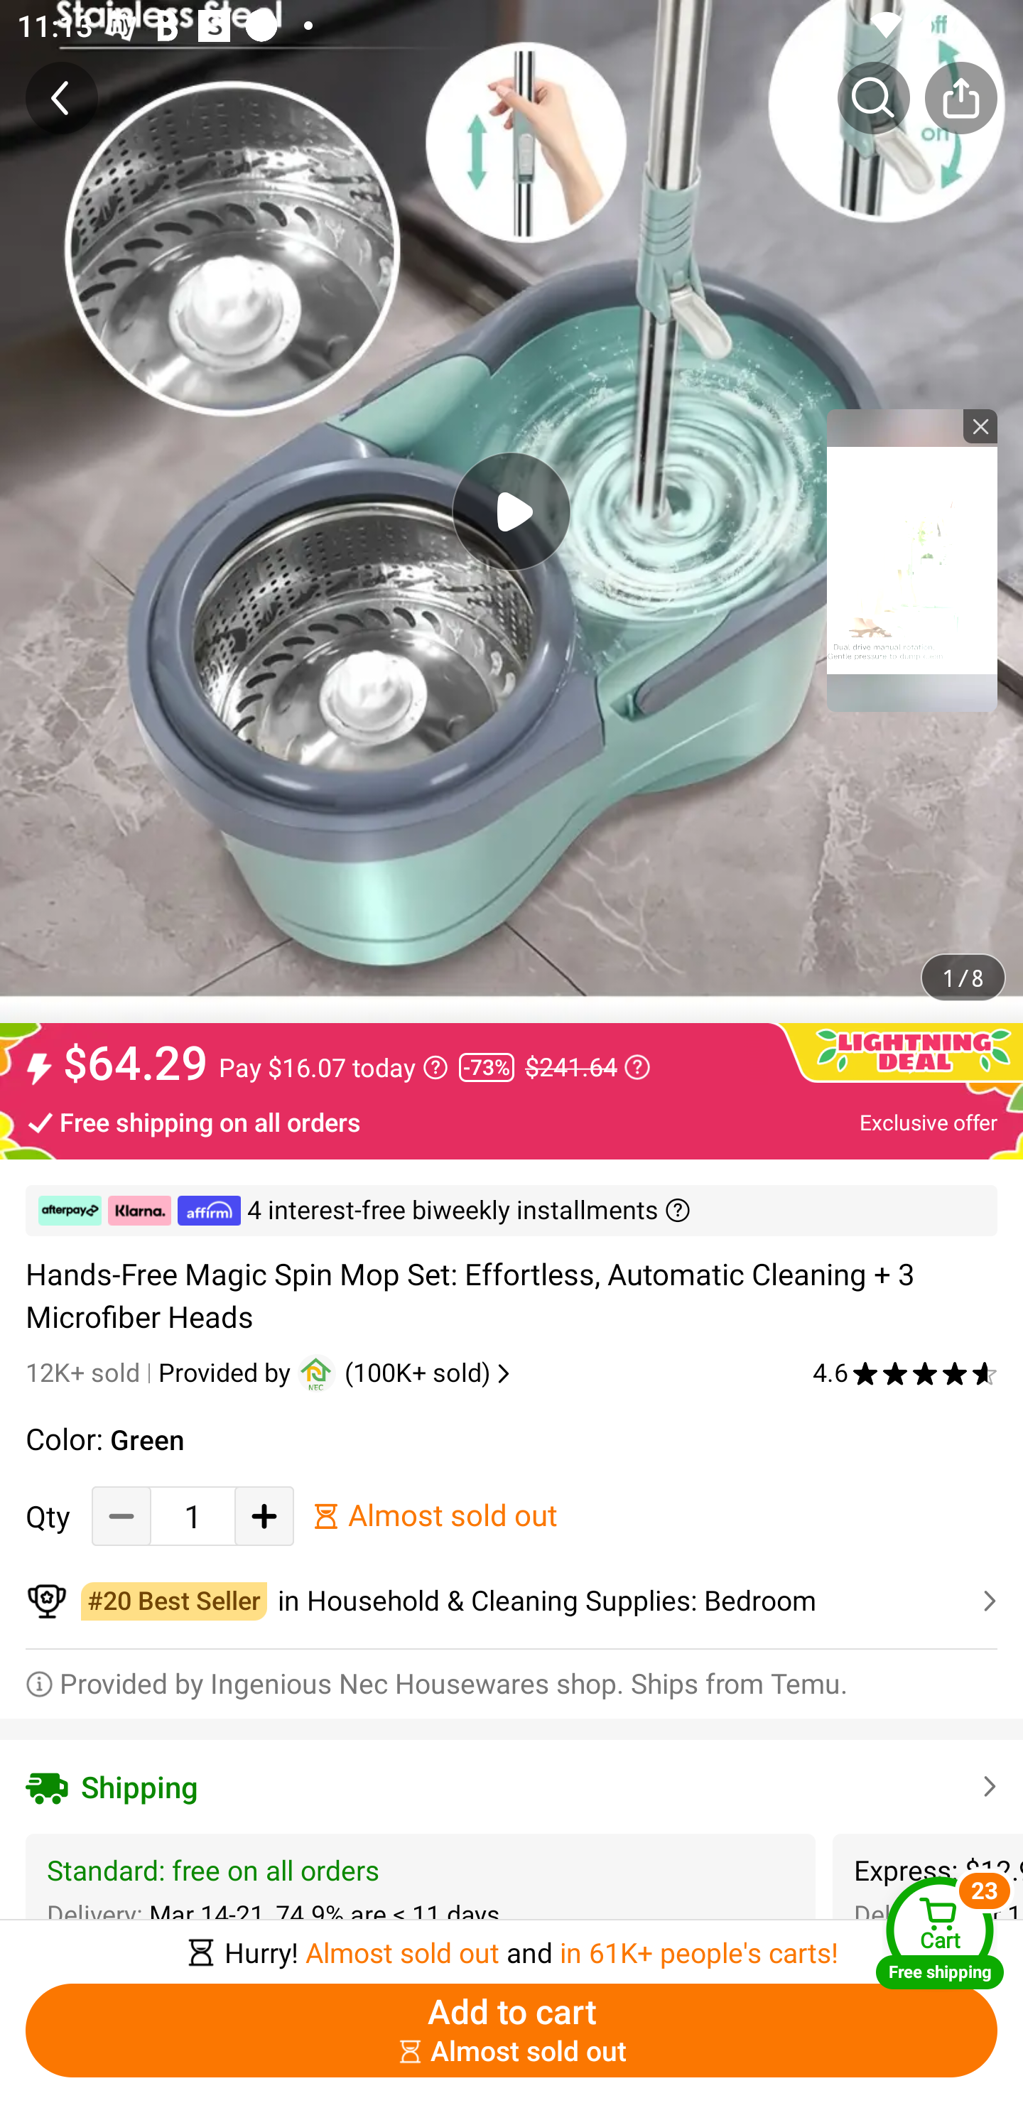 Image resolution: width=1023 pixels, height=2103 pixels. What do you see at coordinates (912, 560) in the screenshot?
I see `tronplayer_view` at bounding box center [912, 560].